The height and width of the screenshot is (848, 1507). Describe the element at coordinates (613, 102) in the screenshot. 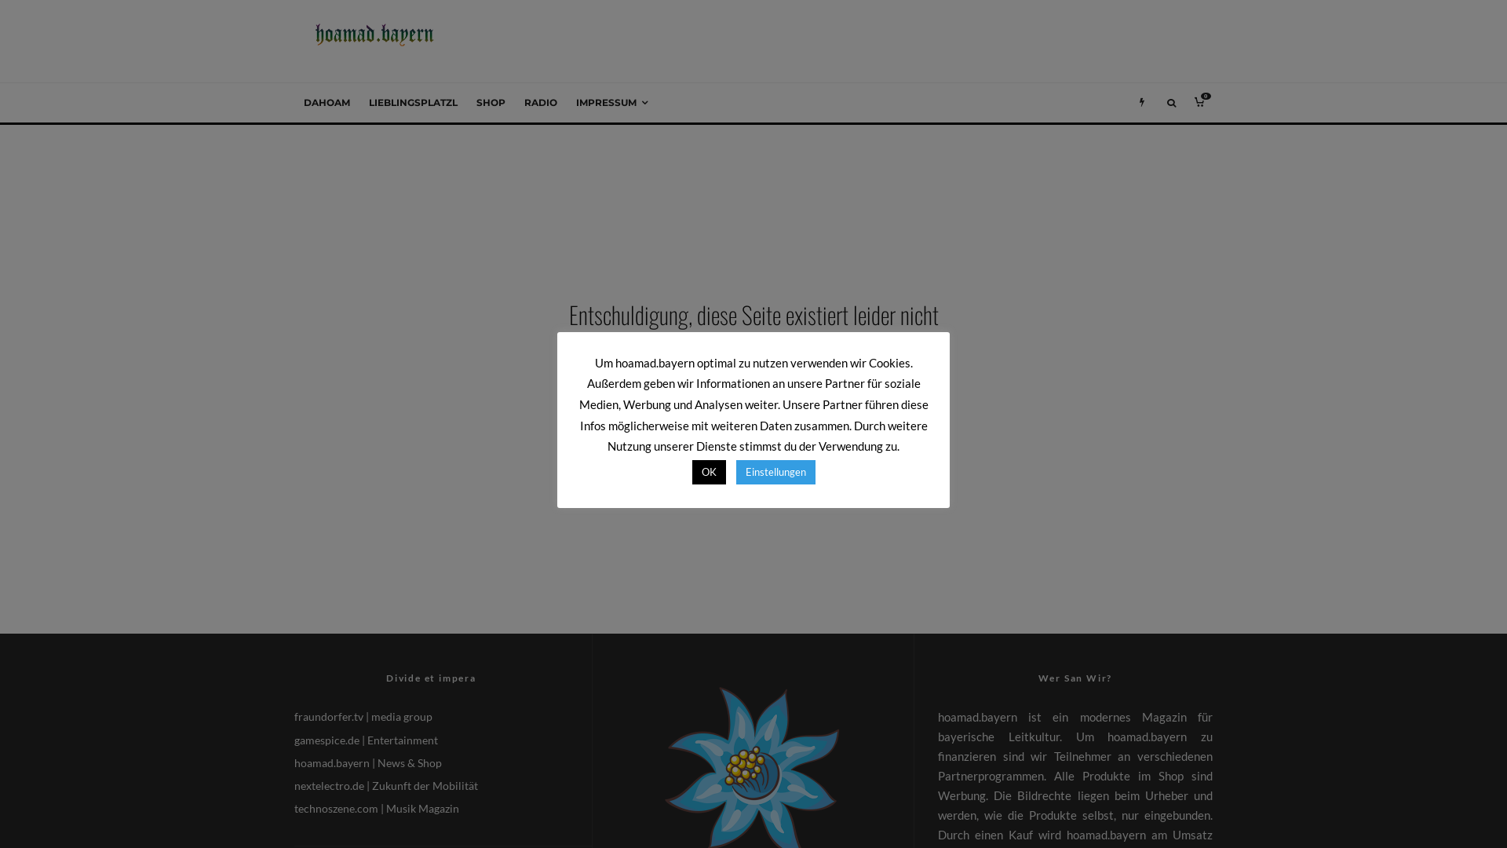

I see `IMPRESSUM` at that location.